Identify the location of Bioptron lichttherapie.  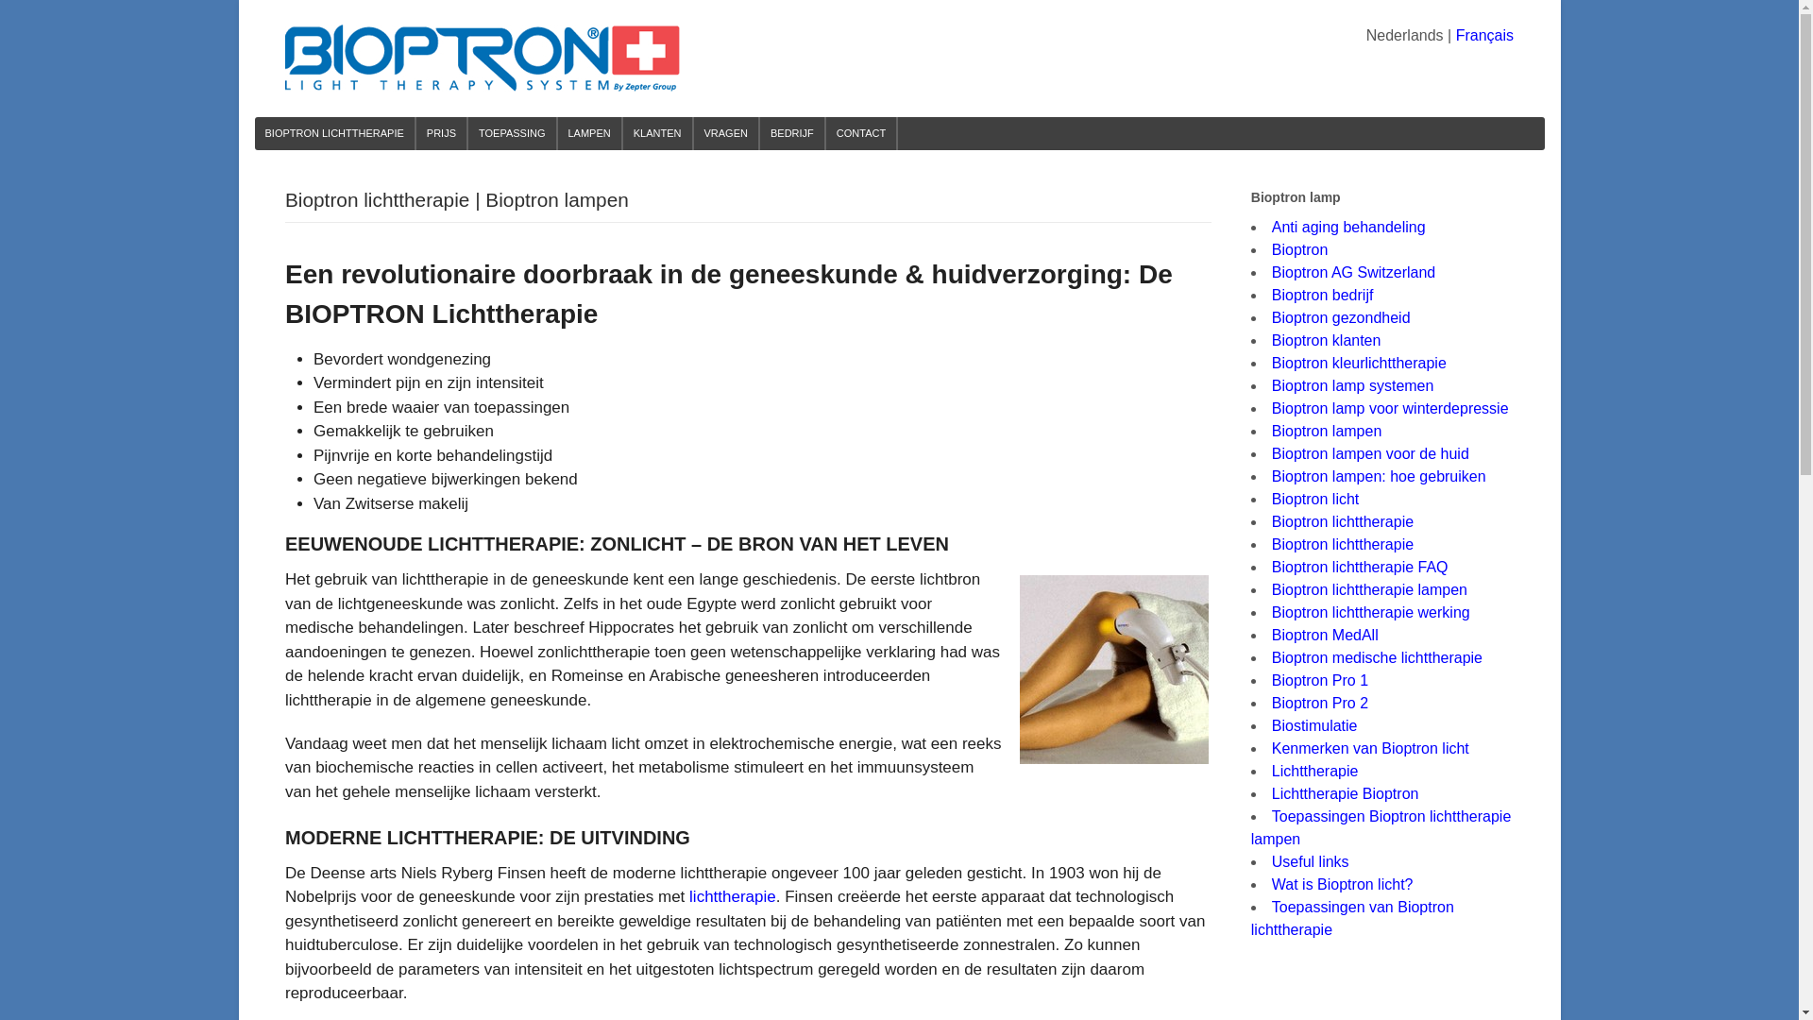
(1343, 521).